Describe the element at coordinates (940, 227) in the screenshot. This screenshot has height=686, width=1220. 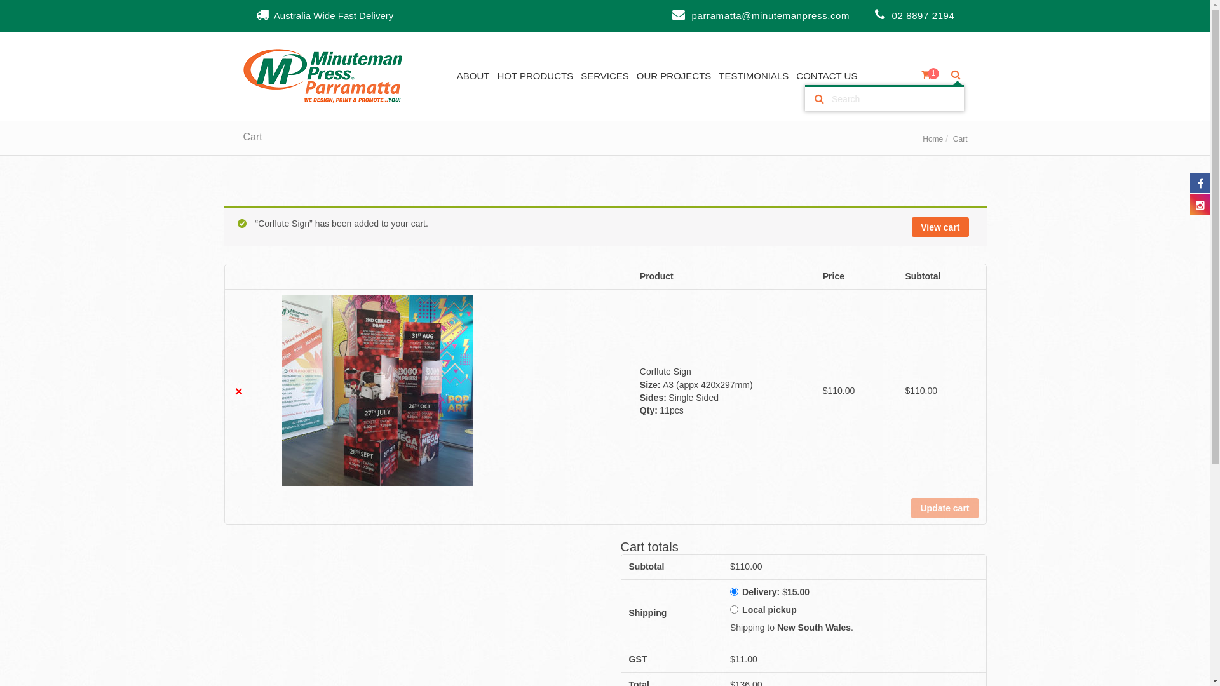
I see `View cart` at that location.